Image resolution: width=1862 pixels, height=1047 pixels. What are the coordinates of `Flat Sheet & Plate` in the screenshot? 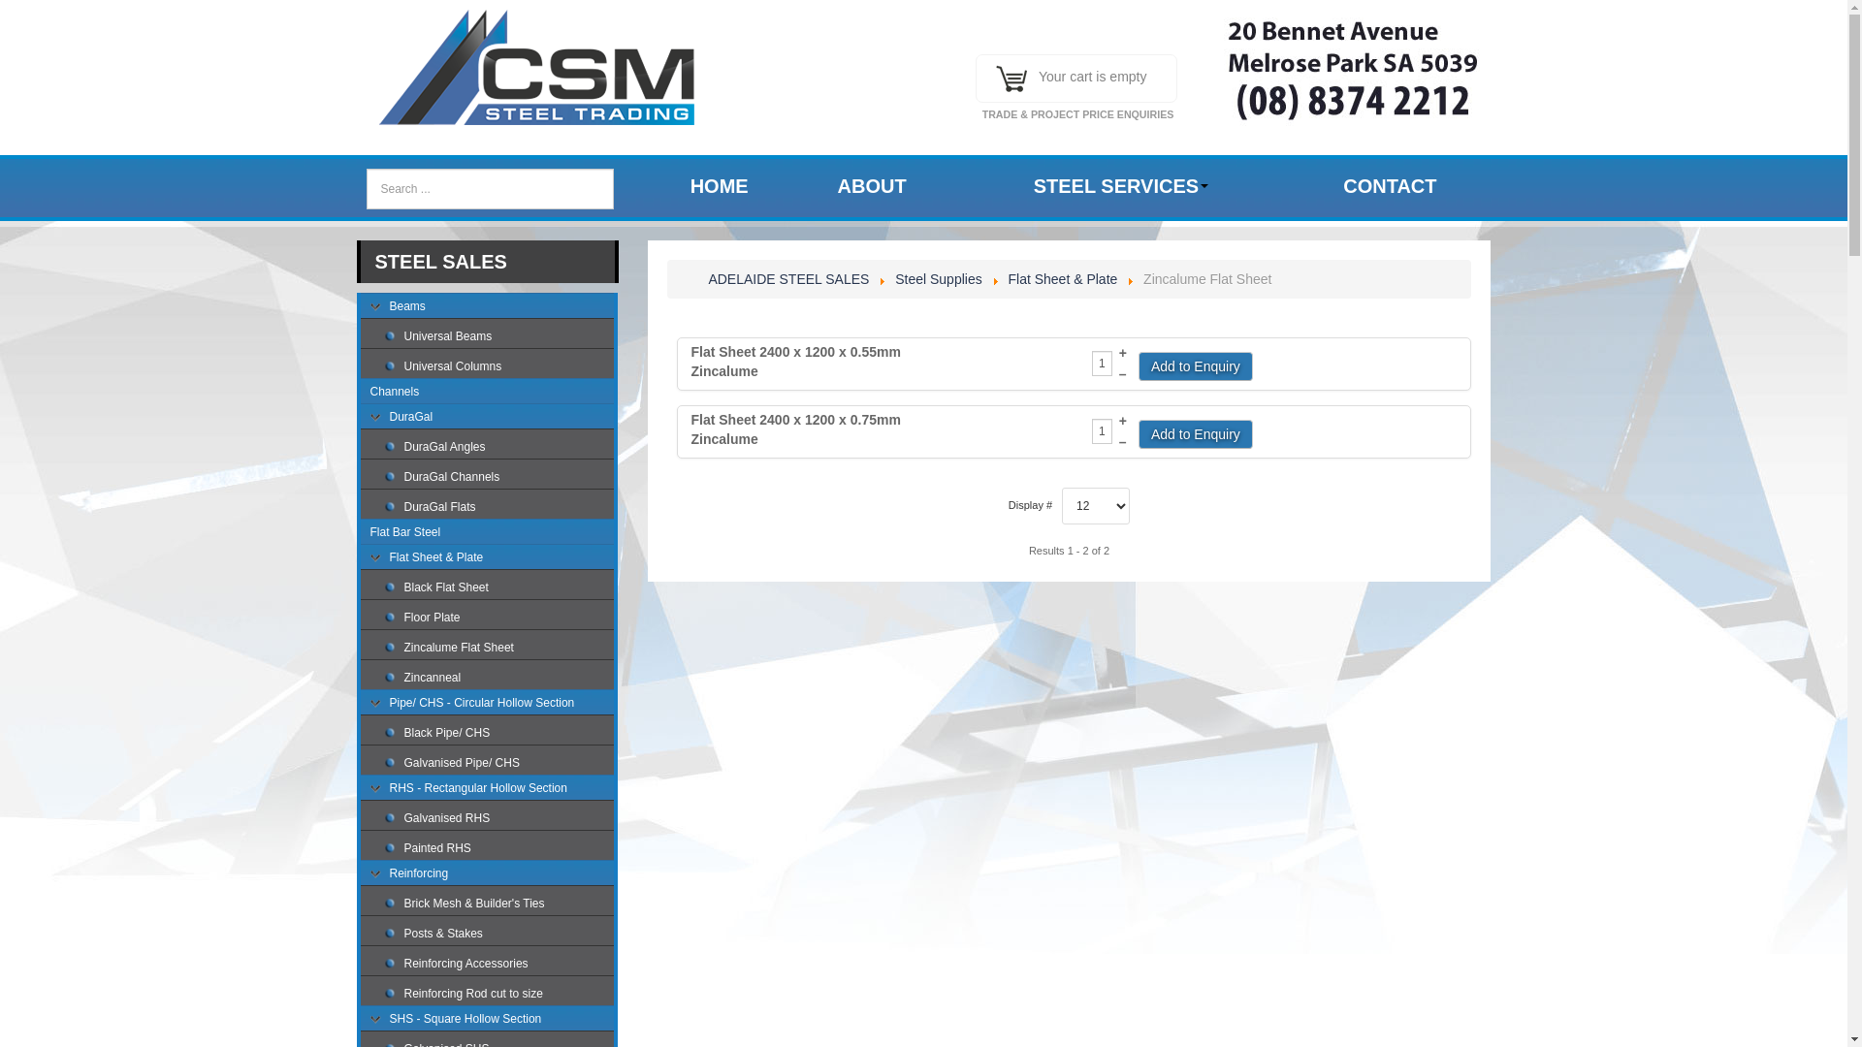 It's located at (488, 559).